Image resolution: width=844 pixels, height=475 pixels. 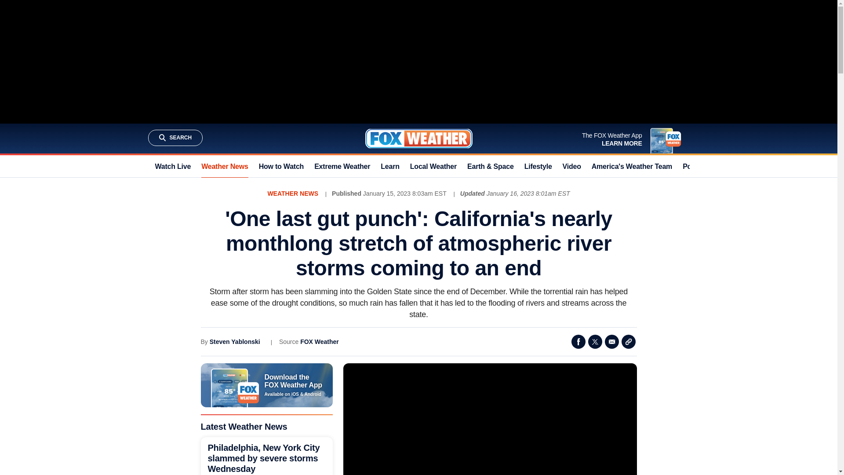 I want to click on How to Watch, so click(x=281, y=166).